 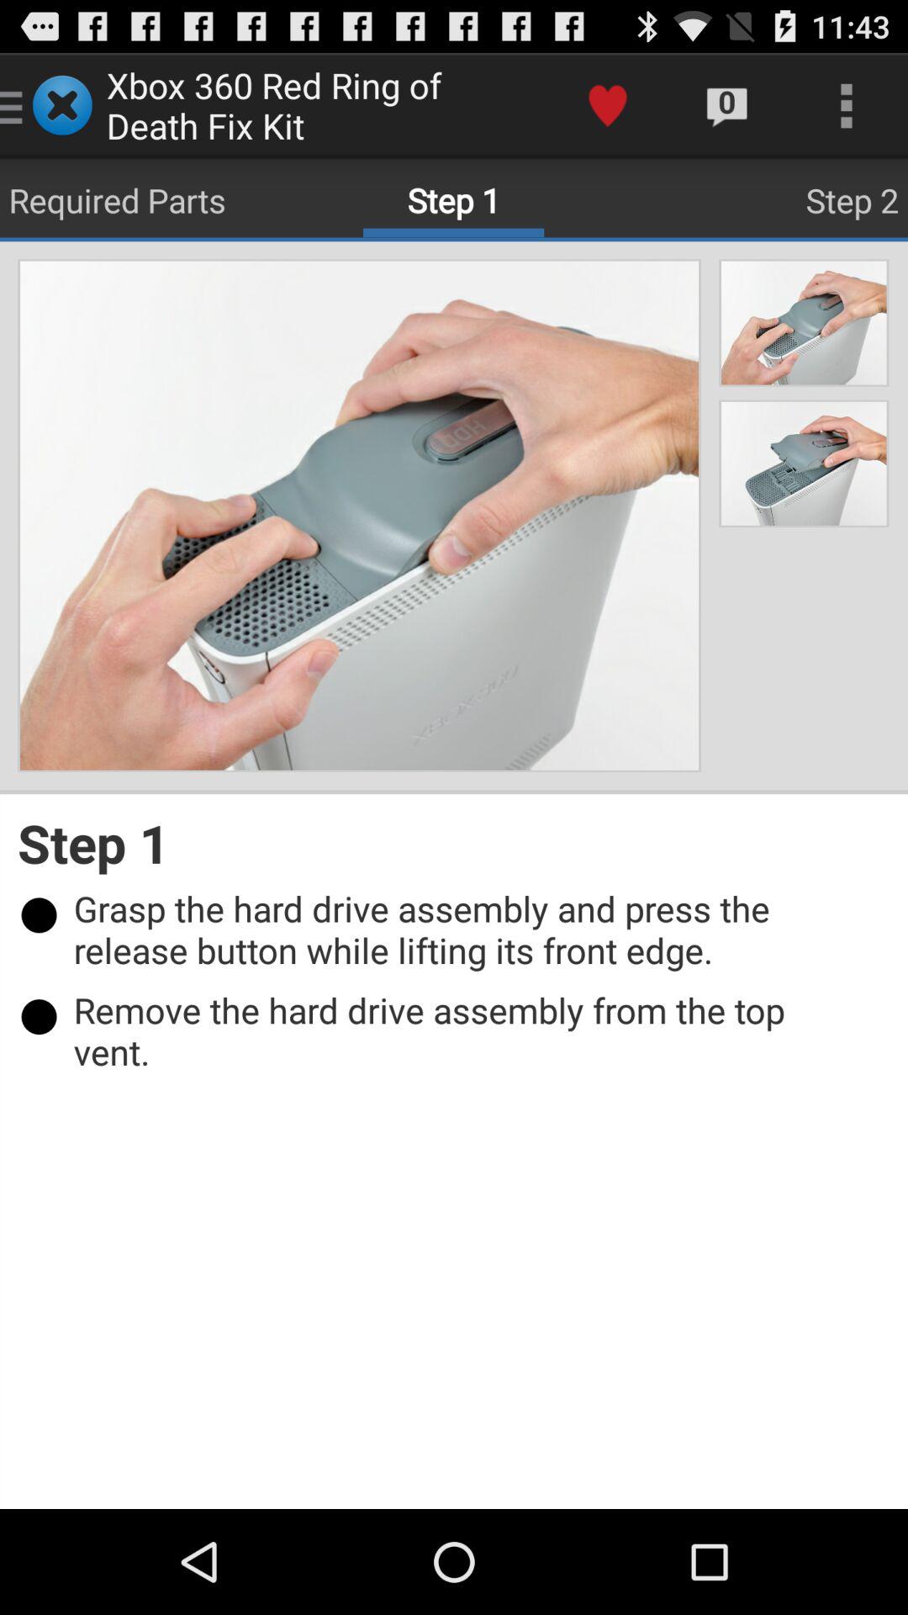 What do you see at coordinates (607, 106) in the screenshot?
I see `open the icon to the right of the xbox 360 red icon` at bounding box center [607, 106].